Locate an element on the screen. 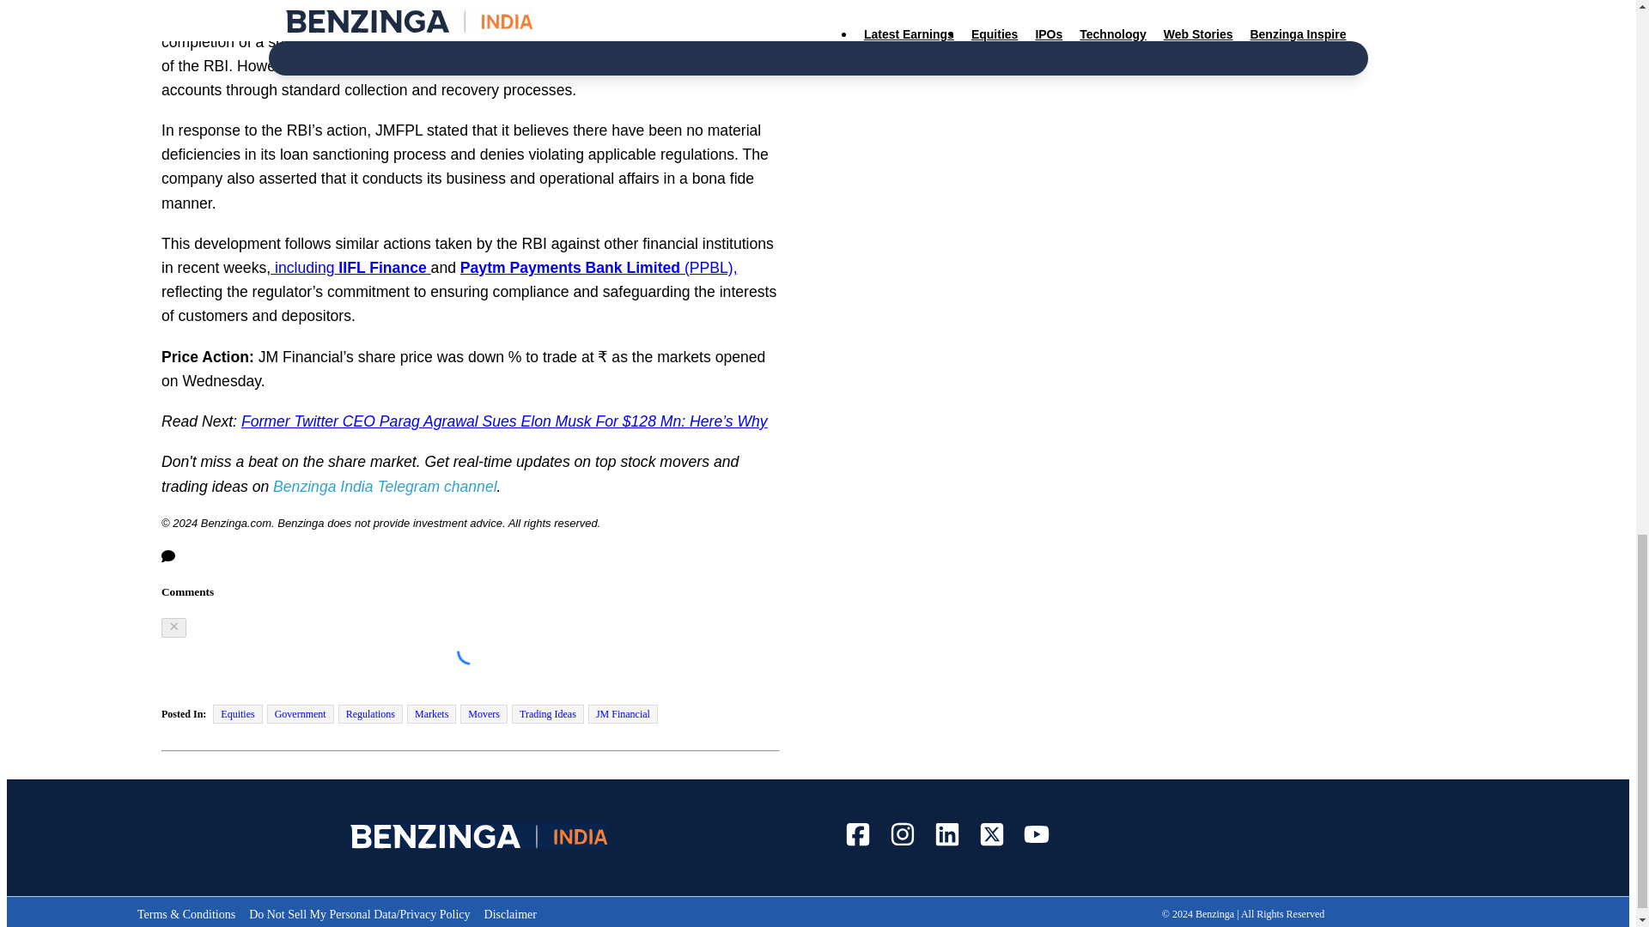 This screenshot has height=927, width=1649. Benzinga India Telegram channel is located at coordinates (385, 486).